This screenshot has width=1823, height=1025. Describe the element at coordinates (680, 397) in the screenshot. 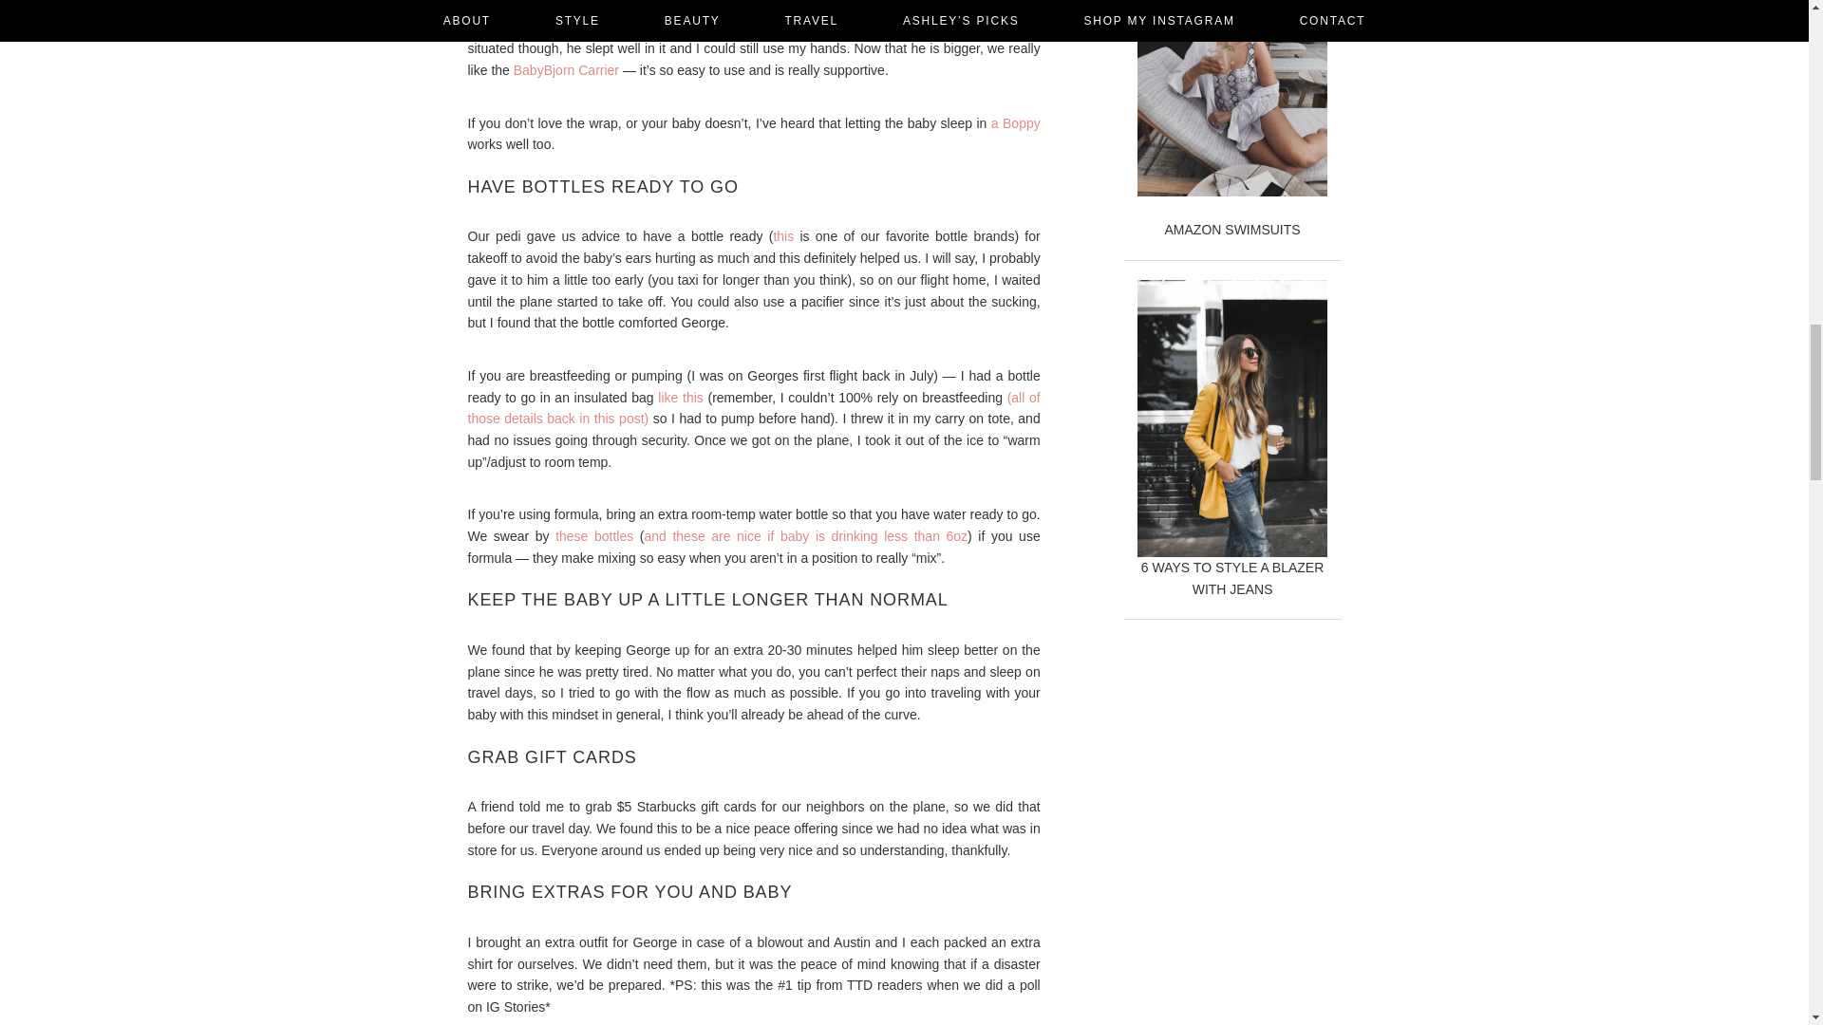

I see `like this` at that location.